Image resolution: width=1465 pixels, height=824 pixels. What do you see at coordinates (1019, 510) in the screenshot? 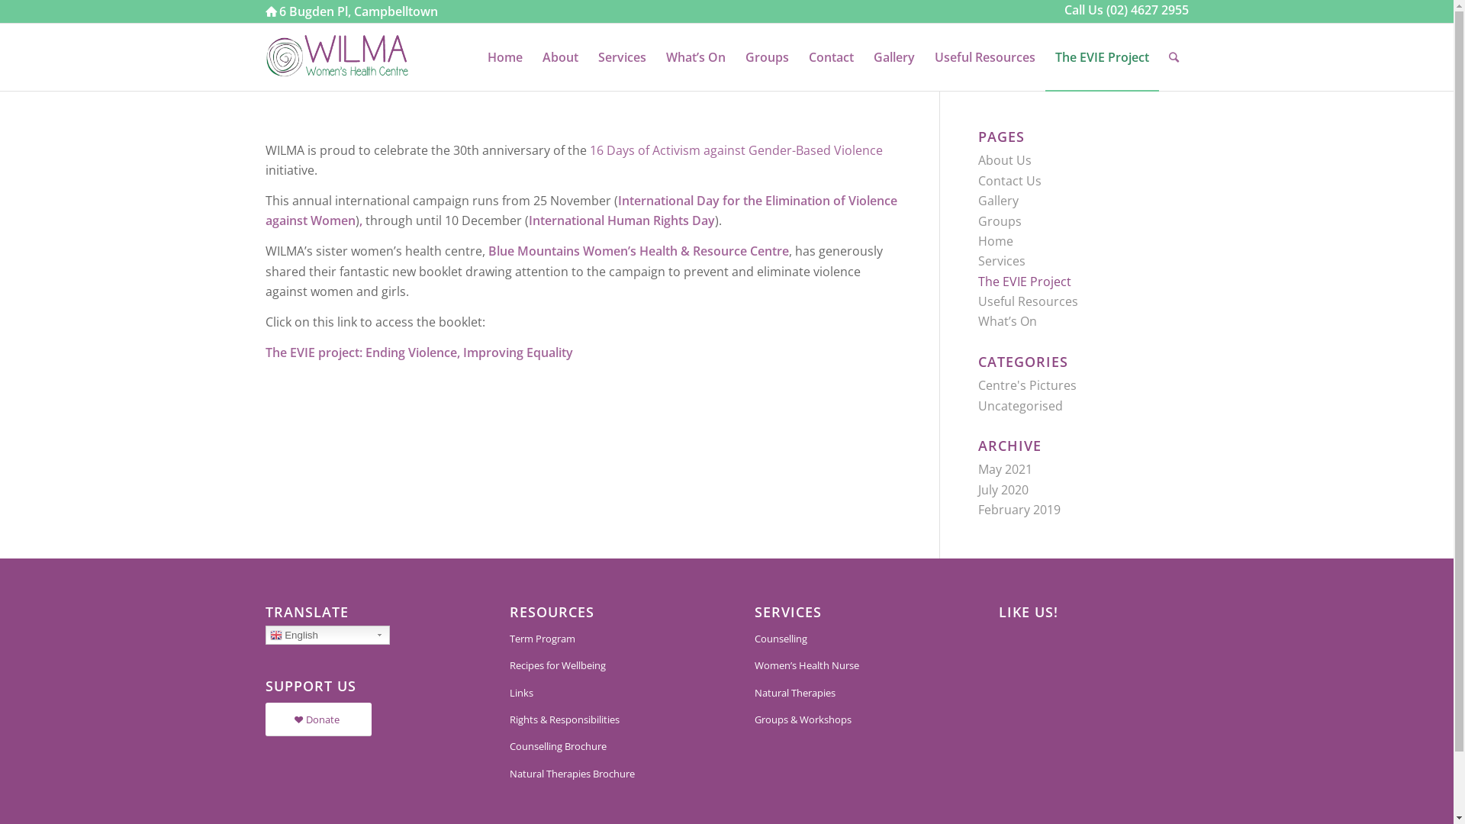
I see `February 2019` at bounding box center [1019, 510].